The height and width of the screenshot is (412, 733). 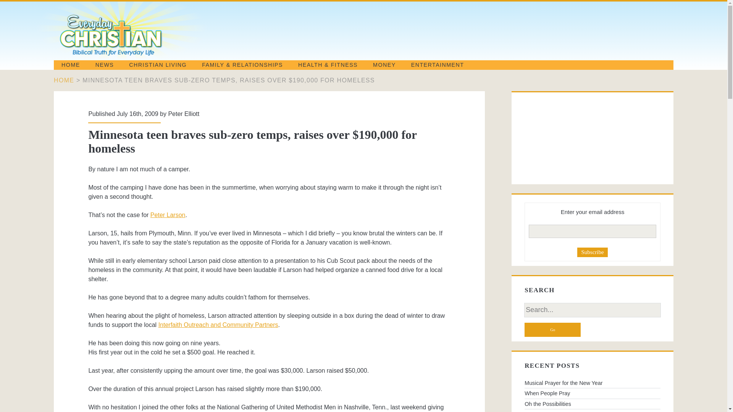 What do you see at coordinates (593, 310) in the screenshot?
I see `Search for:` at bounding box center [593, 310].